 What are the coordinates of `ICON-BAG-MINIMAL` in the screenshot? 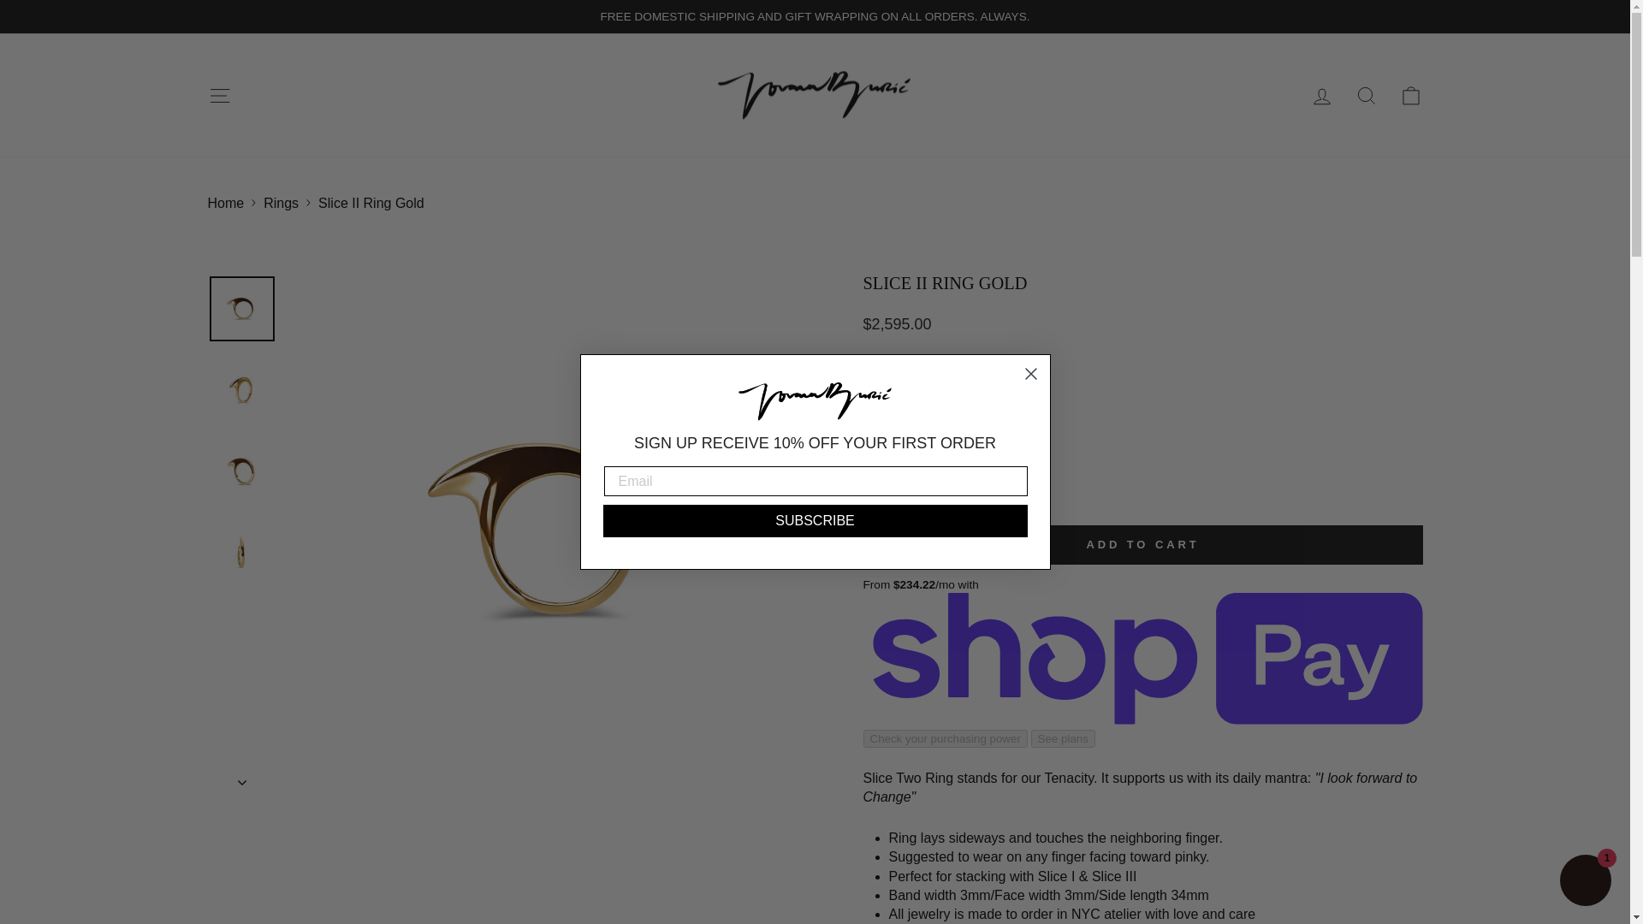 It's located at (1410, 96).